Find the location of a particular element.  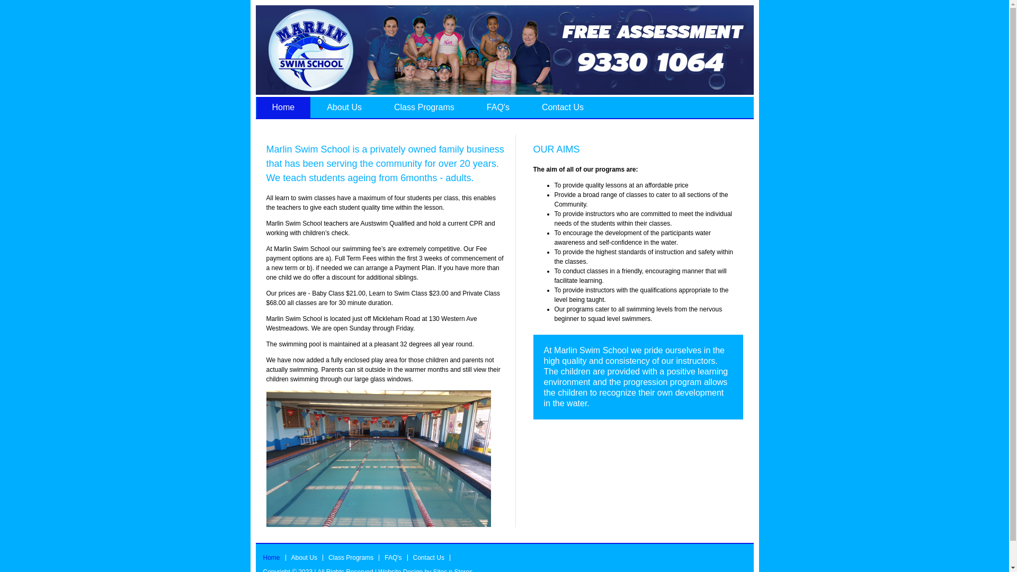

Class Programs is located at coordinates (424, 108).